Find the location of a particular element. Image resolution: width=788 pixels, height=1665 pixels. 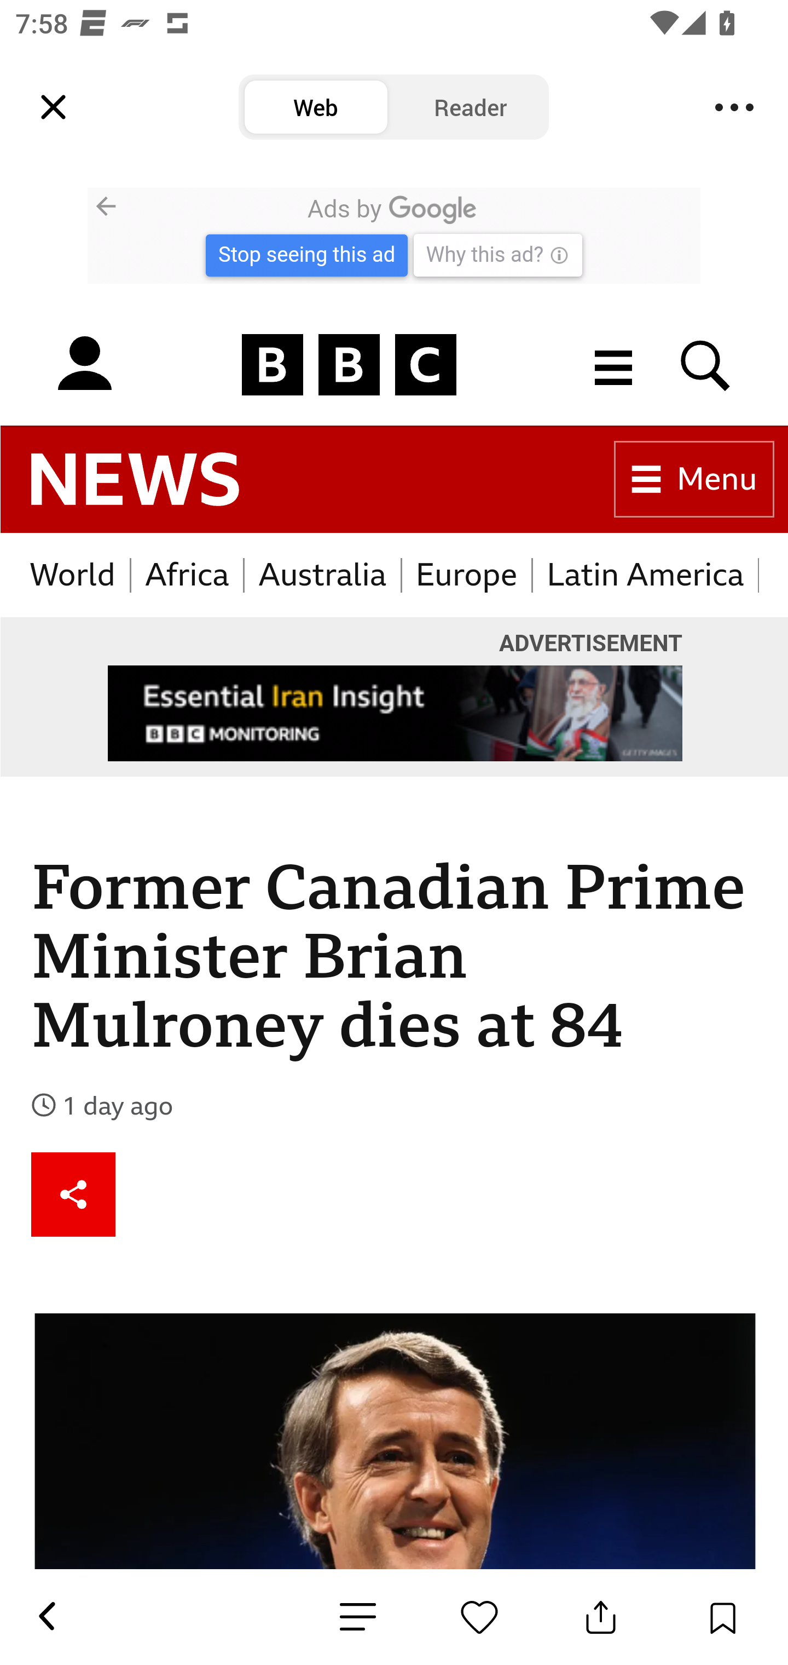

News Detail Emotion is located at coordinates (358, 1617).